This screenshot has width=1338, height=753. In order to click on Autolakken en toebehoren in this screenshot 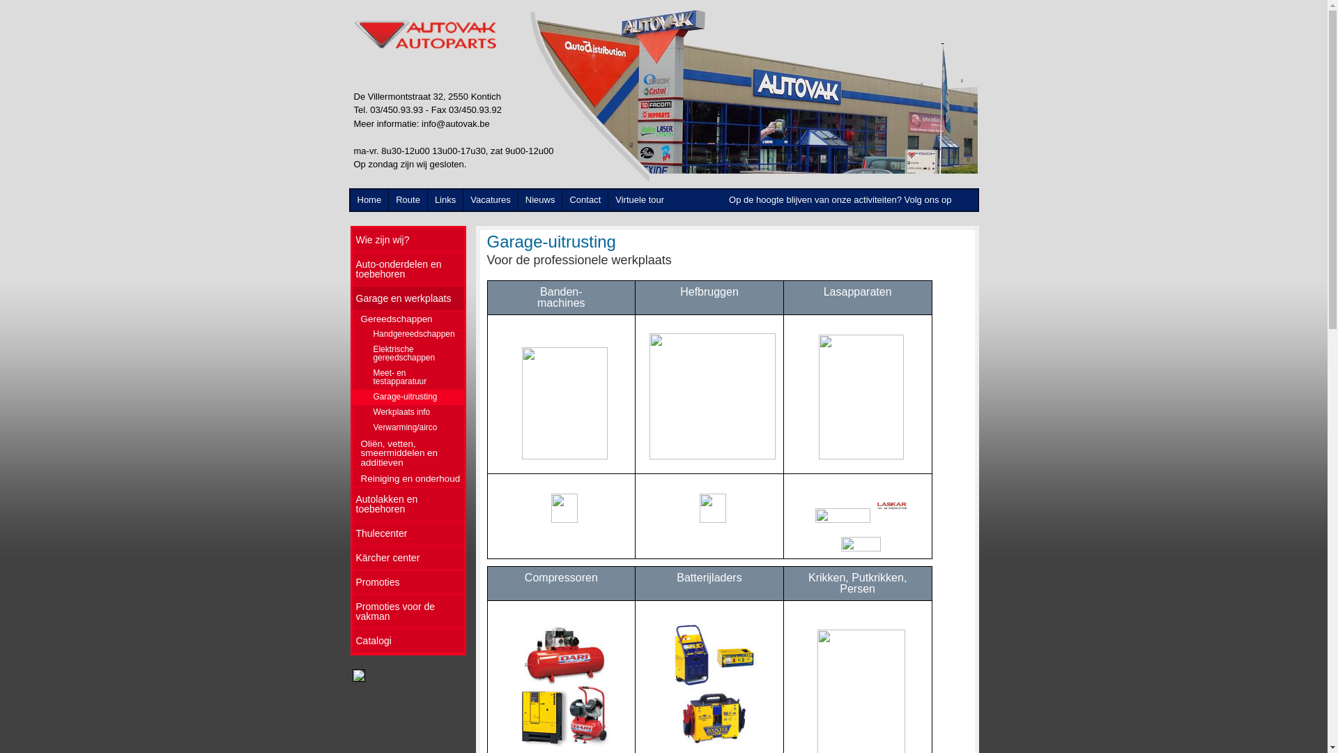, I will do `click(408, 504)`.